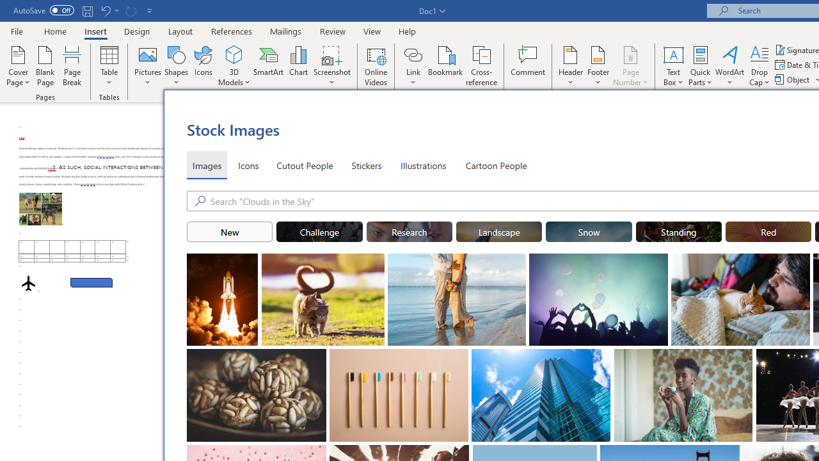 The width and height of the screenshot is (819, 461). Describe the element at coordinates (180, 31) in the screenshot. I see `Layout` at that location.